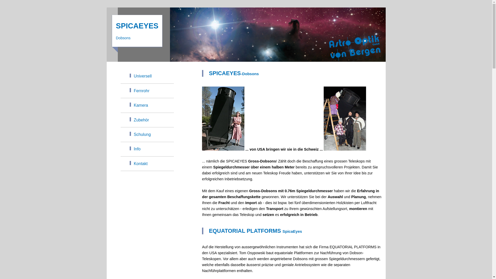  I want to click on SPICAEYES
Dobsons, so click(137, 31).